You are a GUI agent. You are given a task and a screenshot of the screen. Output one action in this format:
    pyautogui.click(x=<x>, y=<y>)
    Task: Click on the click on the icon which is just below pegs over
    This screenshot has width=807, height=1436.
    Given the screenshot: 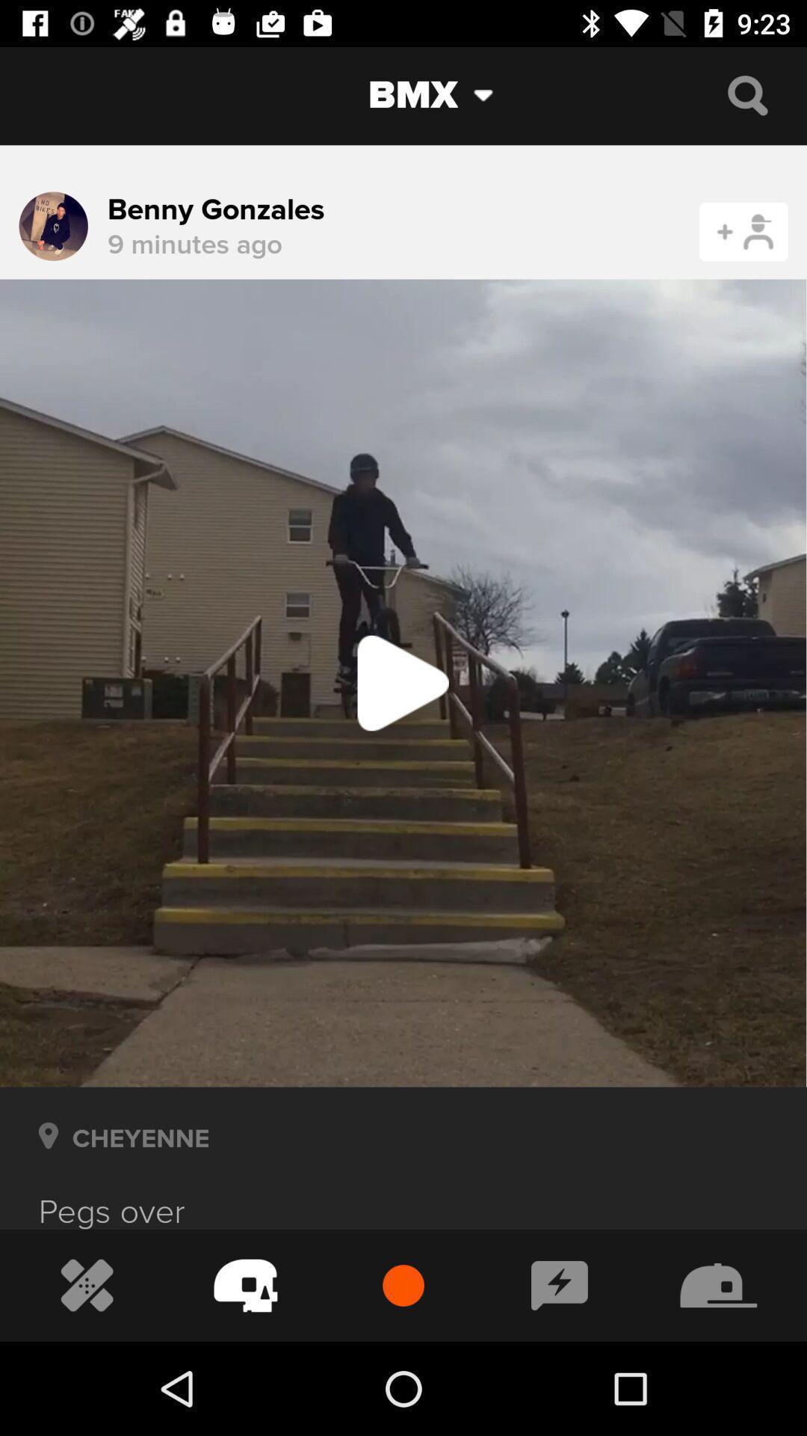 What is the action you would take?
    pyautogui.click(x=87, y=1286)
    